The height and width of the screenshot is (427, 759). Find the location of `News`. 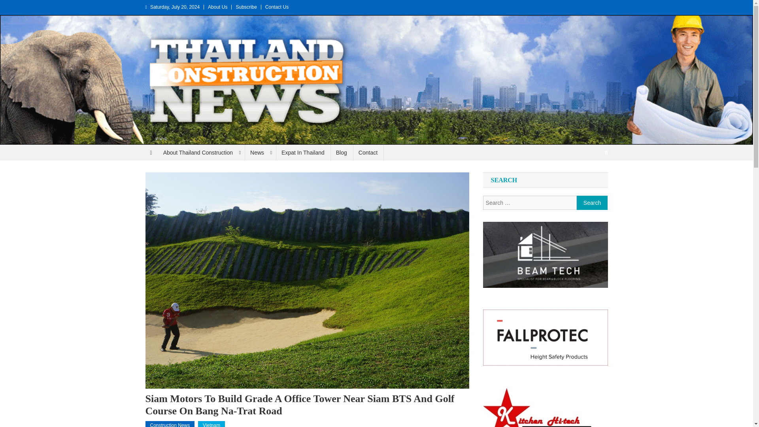

News is located at coordinates (260, 153).